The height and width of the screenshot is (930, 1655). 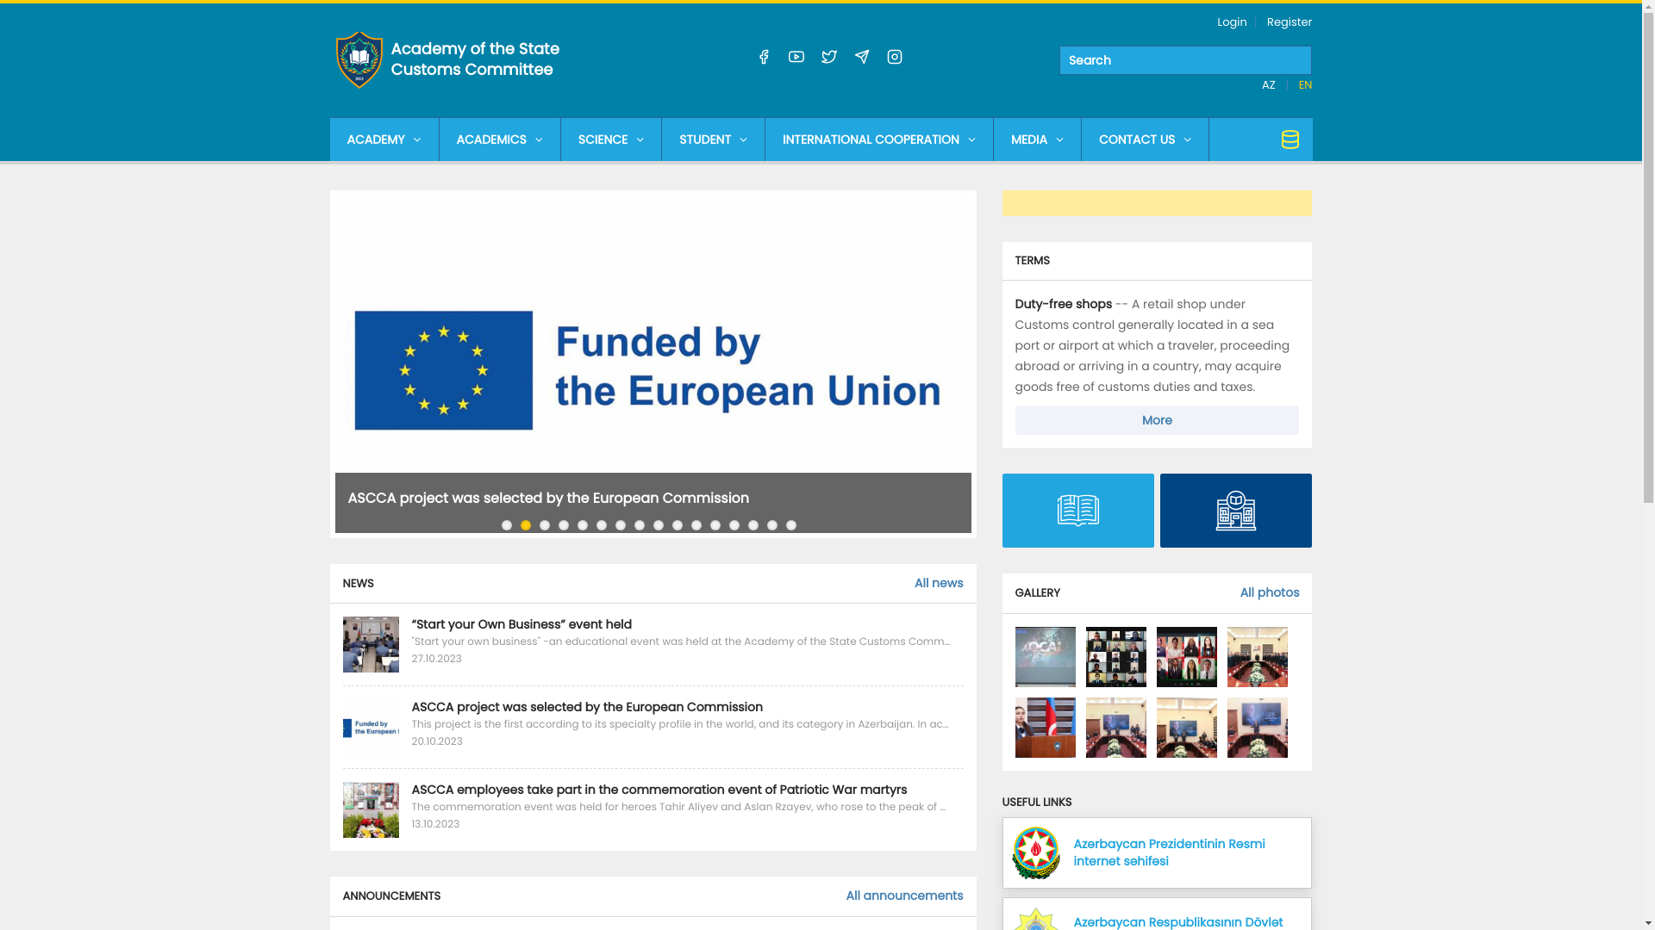 I want to click on Register, so click(x=1290, y=22).